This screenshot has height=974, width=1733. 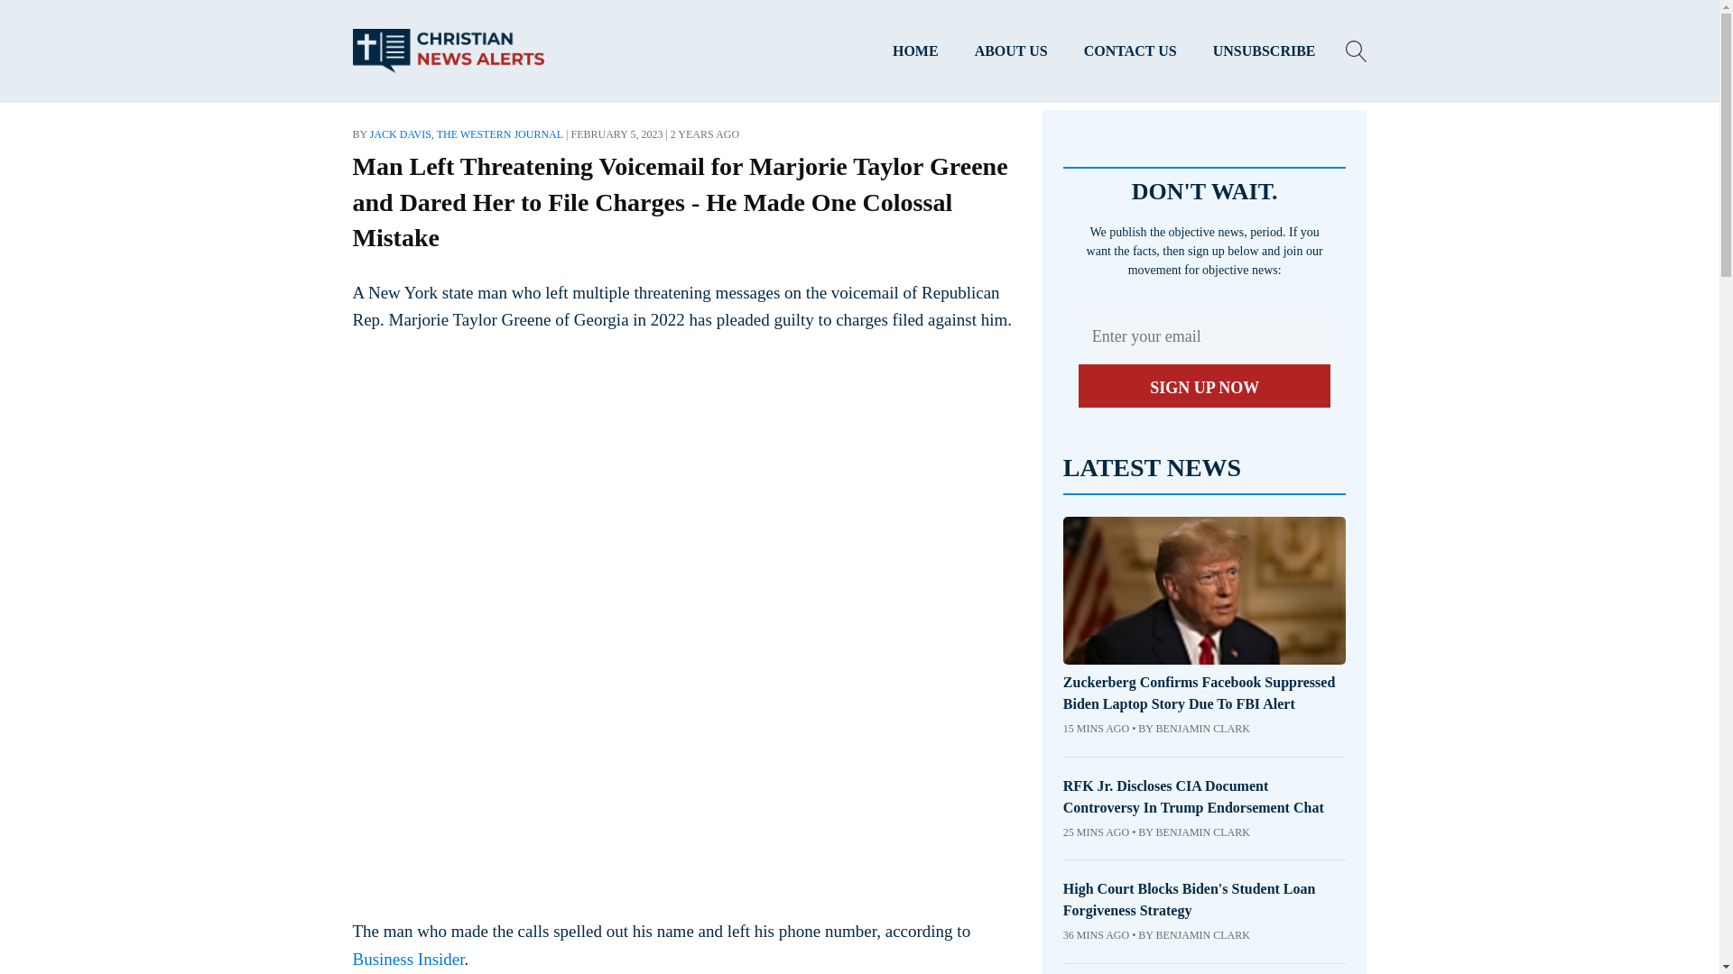 I want to click on UNSUBSCRIBE, so click(x=1265, y=51).